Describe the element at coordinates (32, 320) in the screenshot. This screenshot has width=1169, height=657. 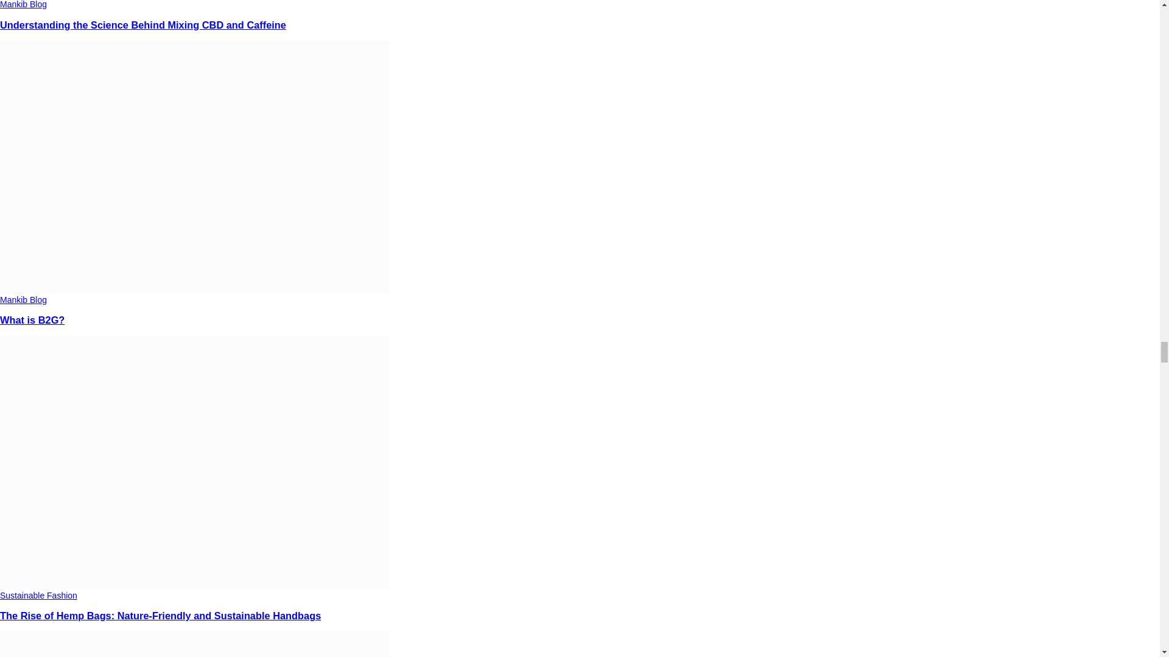
I see `What is B2G?` at that location.